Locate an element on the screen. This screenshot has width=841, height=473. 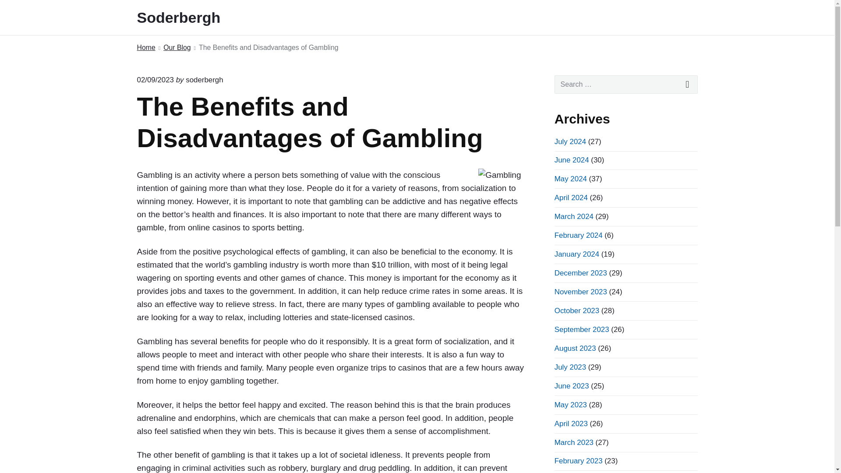
July 2024 is located at coordinates (570, 141).